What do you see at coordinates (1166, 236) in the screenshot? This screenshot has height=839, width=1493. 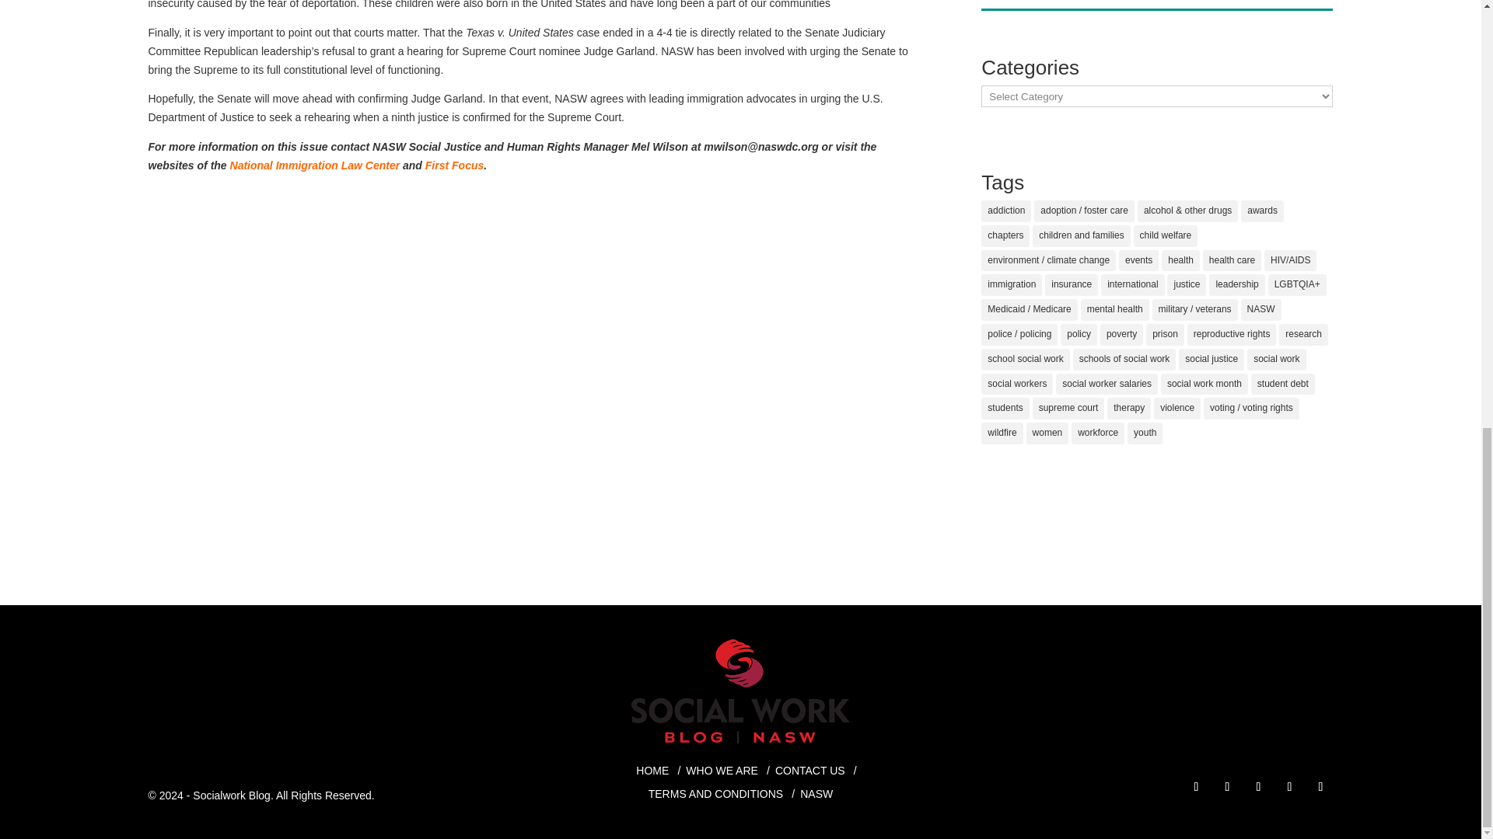 I see `child welfare` at bounding box center [1166, 236].